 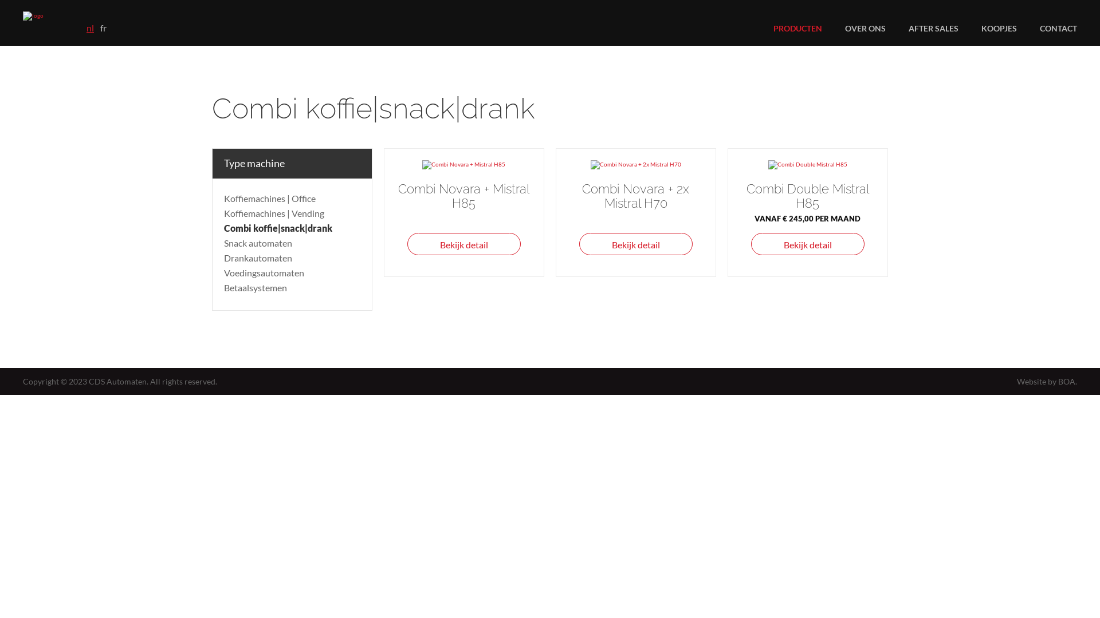 I want to click on Combi Novara + Mistral H85, so click(x=464, y=165).